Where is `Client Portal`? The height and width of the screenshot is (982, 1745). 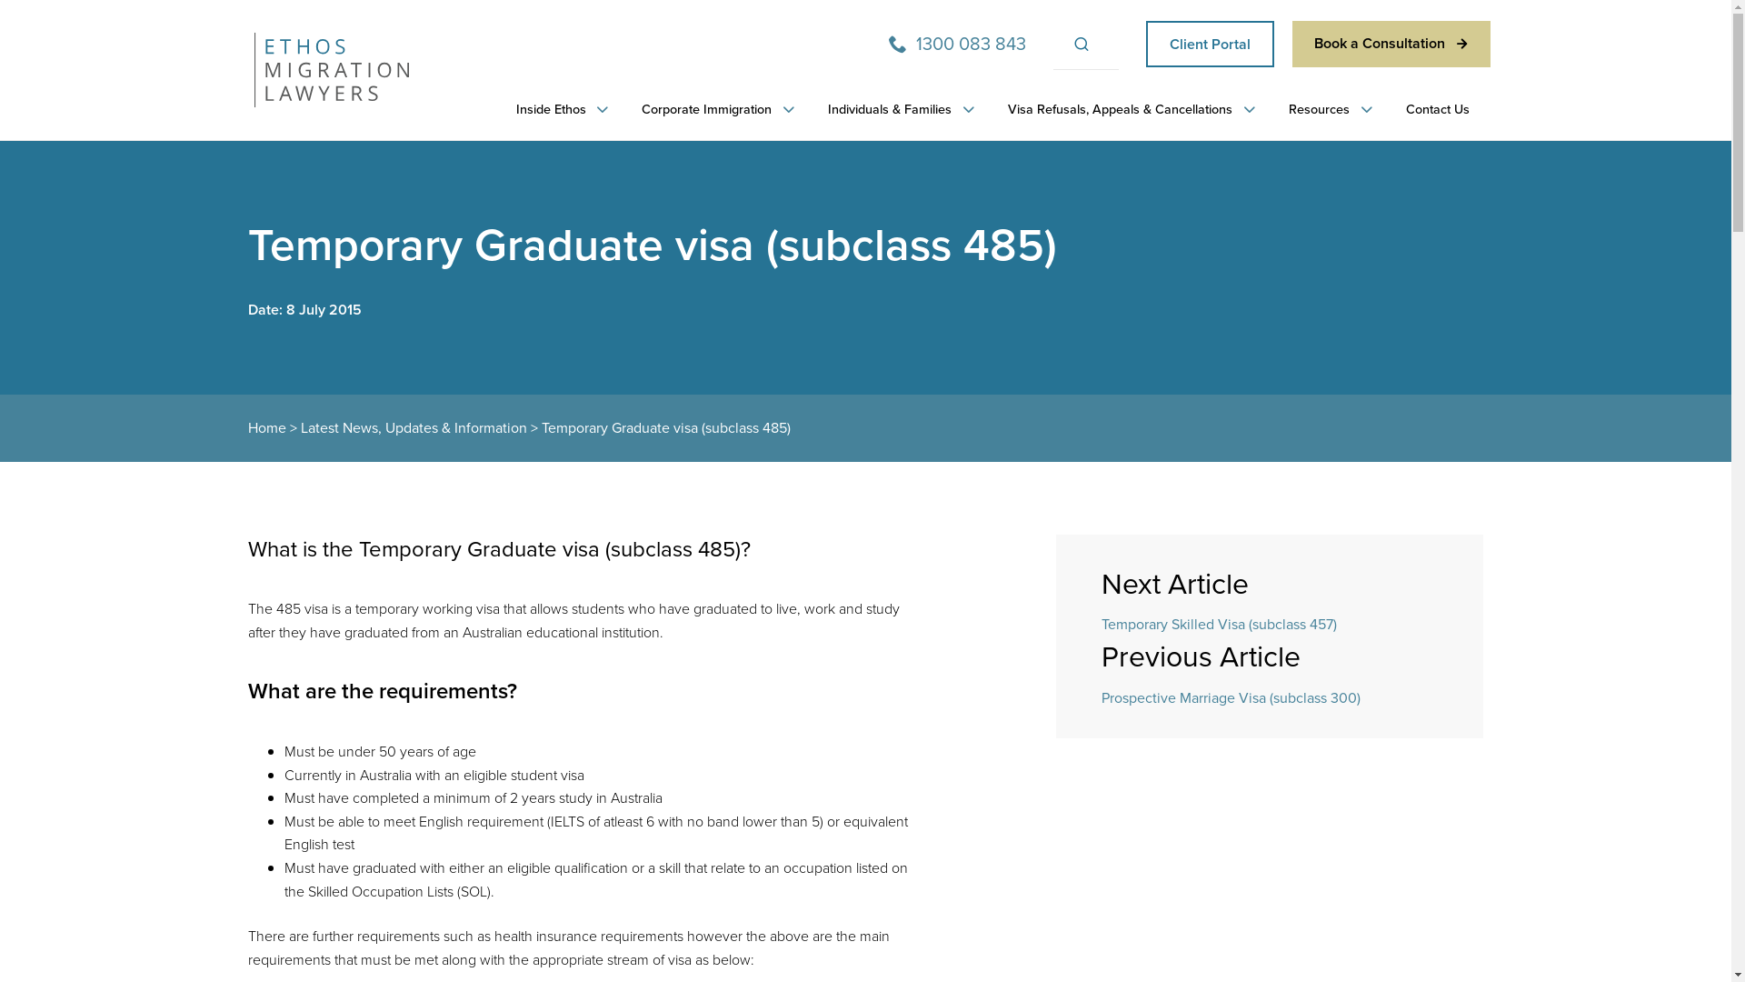 Client Portal is located at coordinates (1211, 44).